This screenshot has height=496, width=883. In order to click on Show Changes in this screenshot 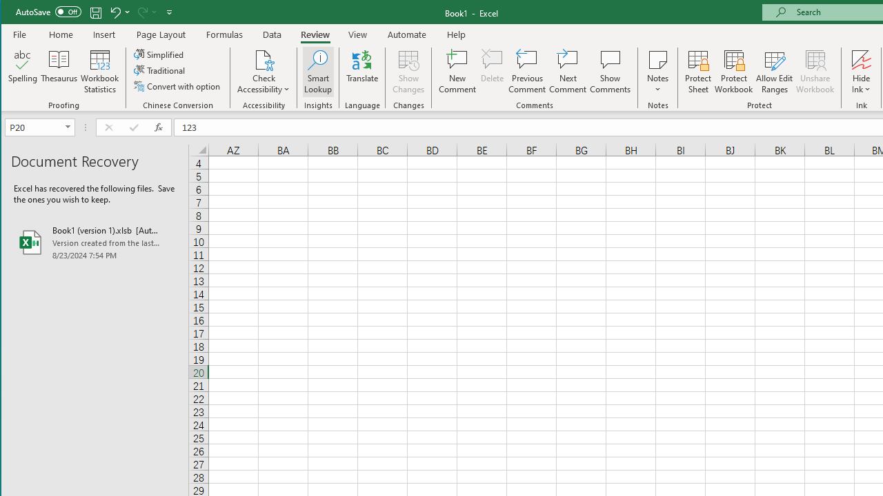, I will do `click(408, 72)`.